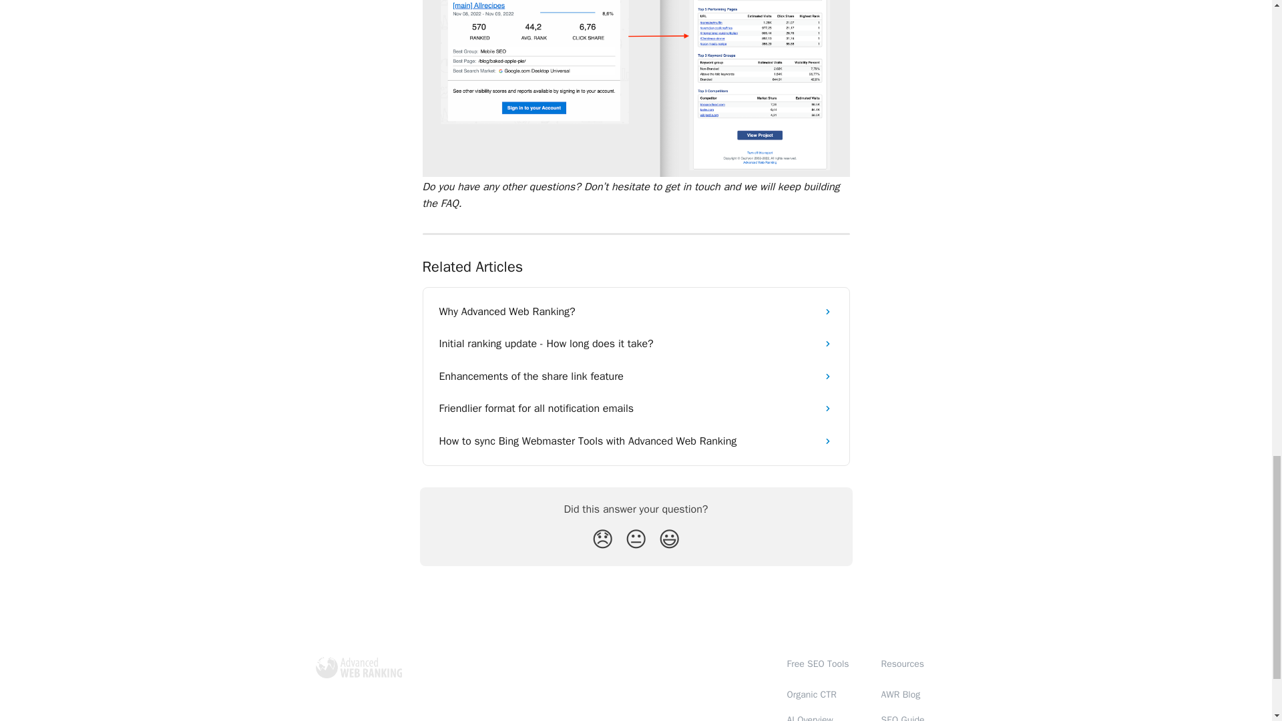  Describe the element at coordinates (901, 694) in the screenshot. I see `AWR Blog` at that location.